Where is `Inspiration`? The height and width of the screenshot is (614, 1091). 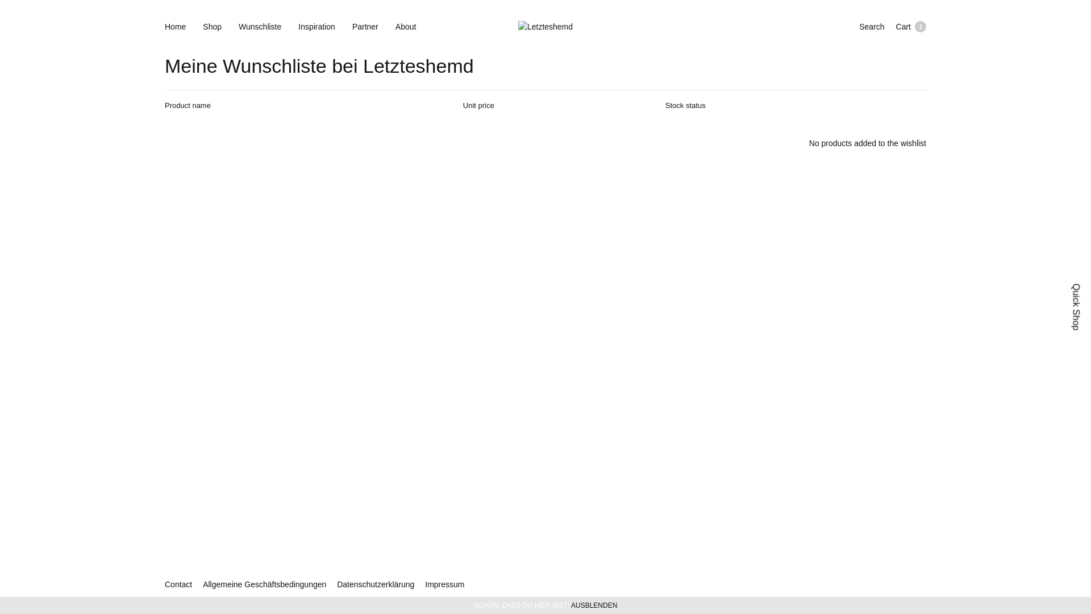 Inspiration is located at coordinates (317, 27).